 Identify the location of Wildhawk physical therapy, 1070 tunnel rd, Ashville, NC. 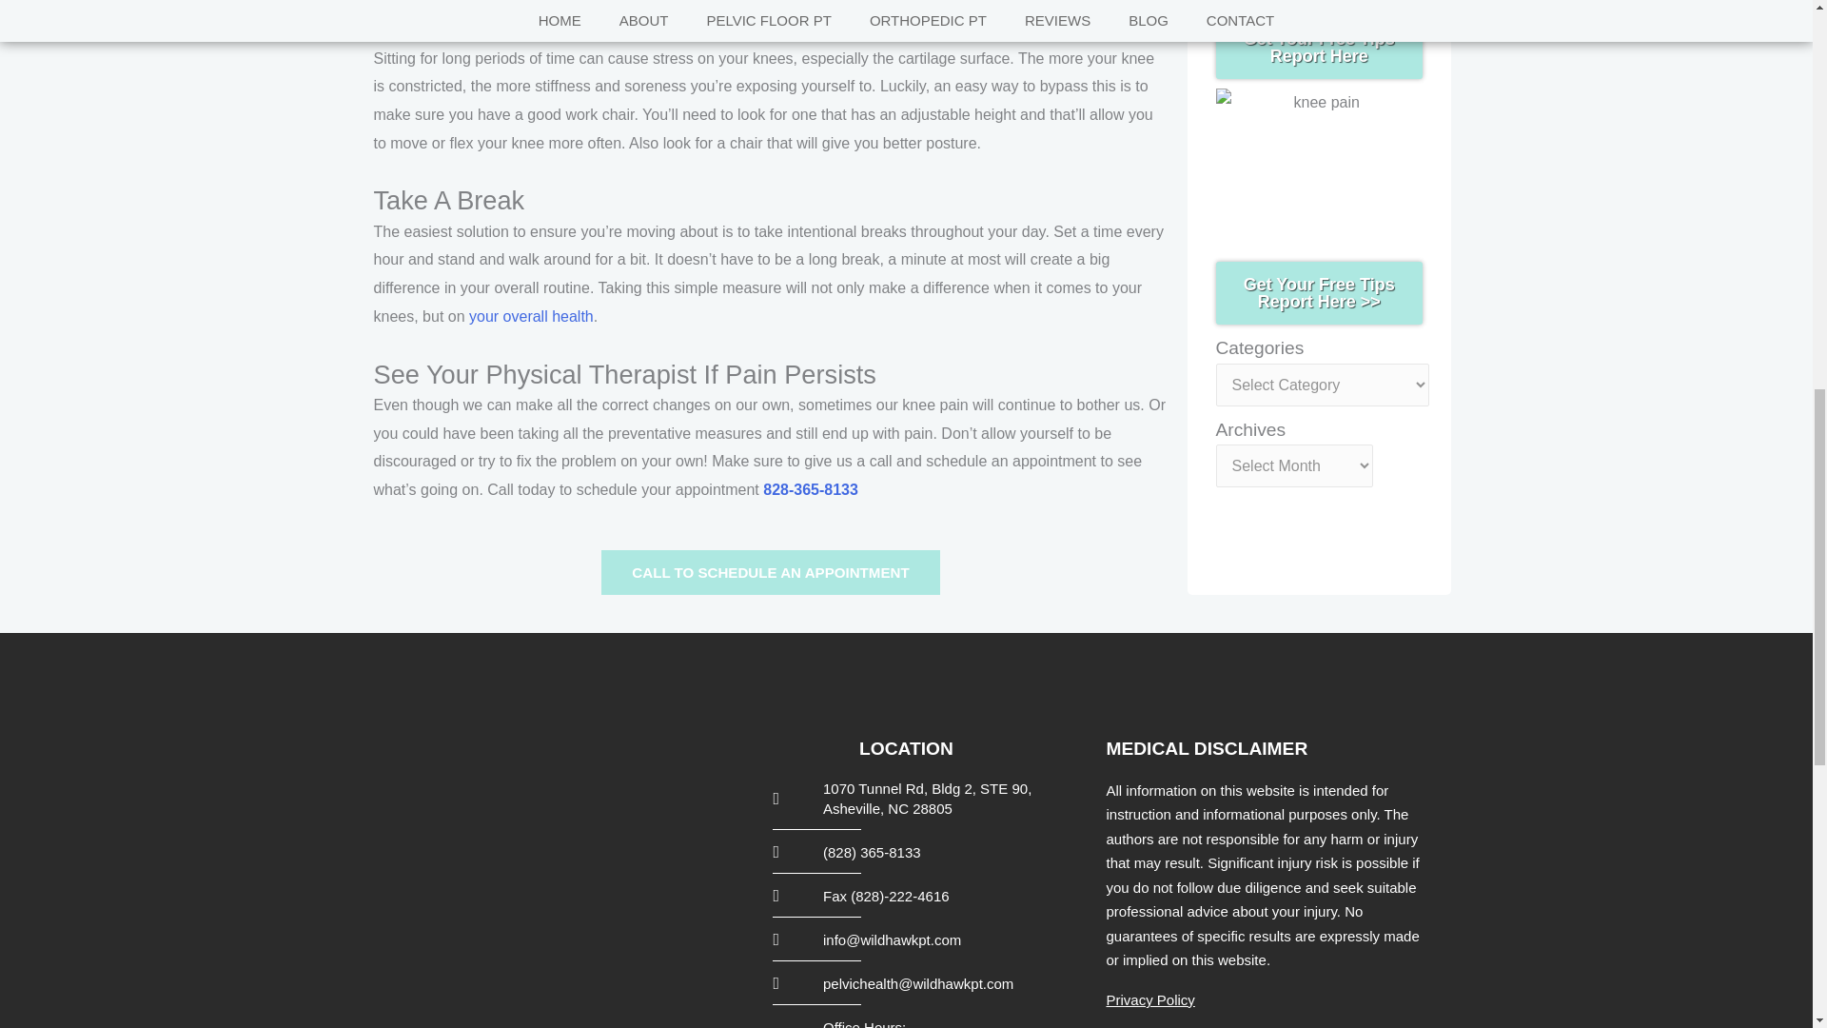
(543, 880).